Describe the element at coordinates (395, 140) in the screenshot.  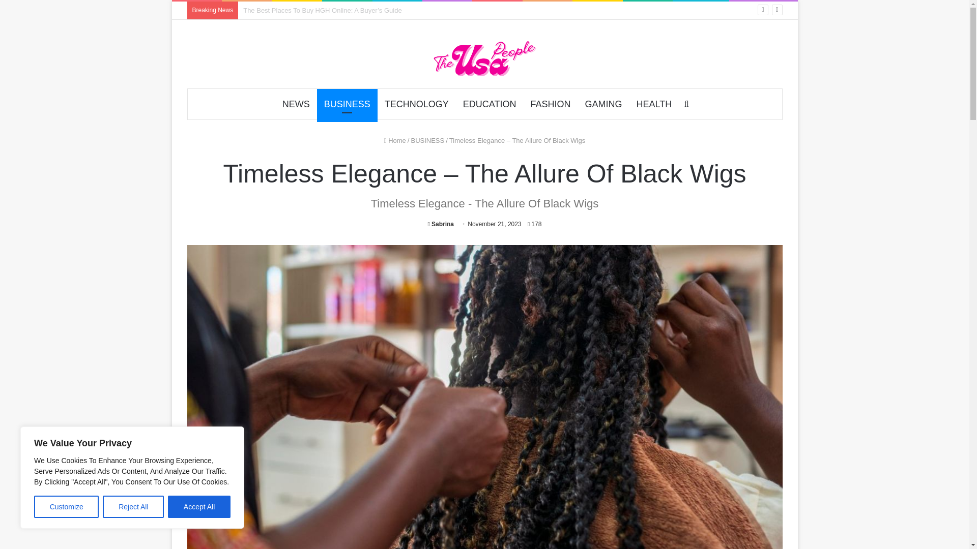
I see `Home` at that location.